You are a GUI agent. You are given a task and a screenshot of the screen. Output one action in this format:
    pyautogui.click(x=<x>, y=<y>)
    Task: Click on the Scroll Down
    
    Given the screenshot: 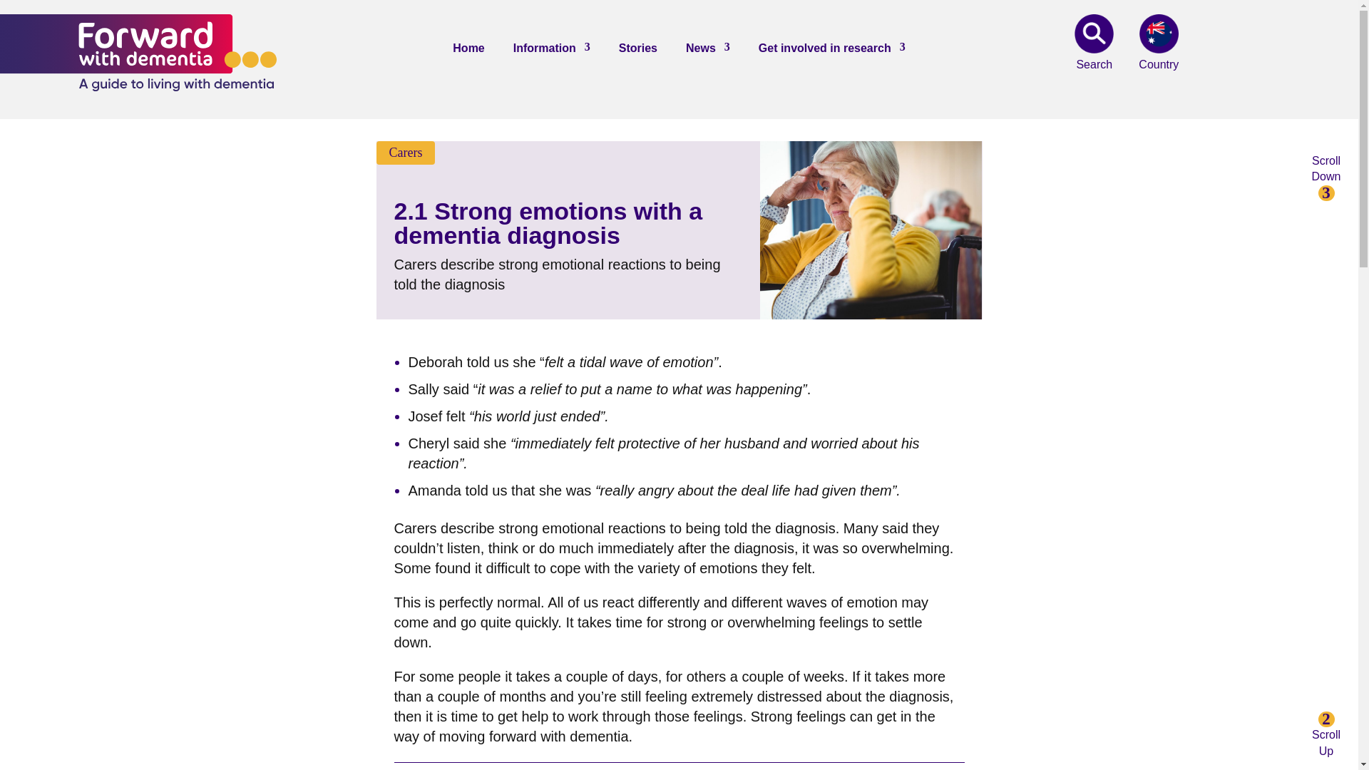 What is the action you would take?
    pyautogui.click(x=1326, y=177)
    